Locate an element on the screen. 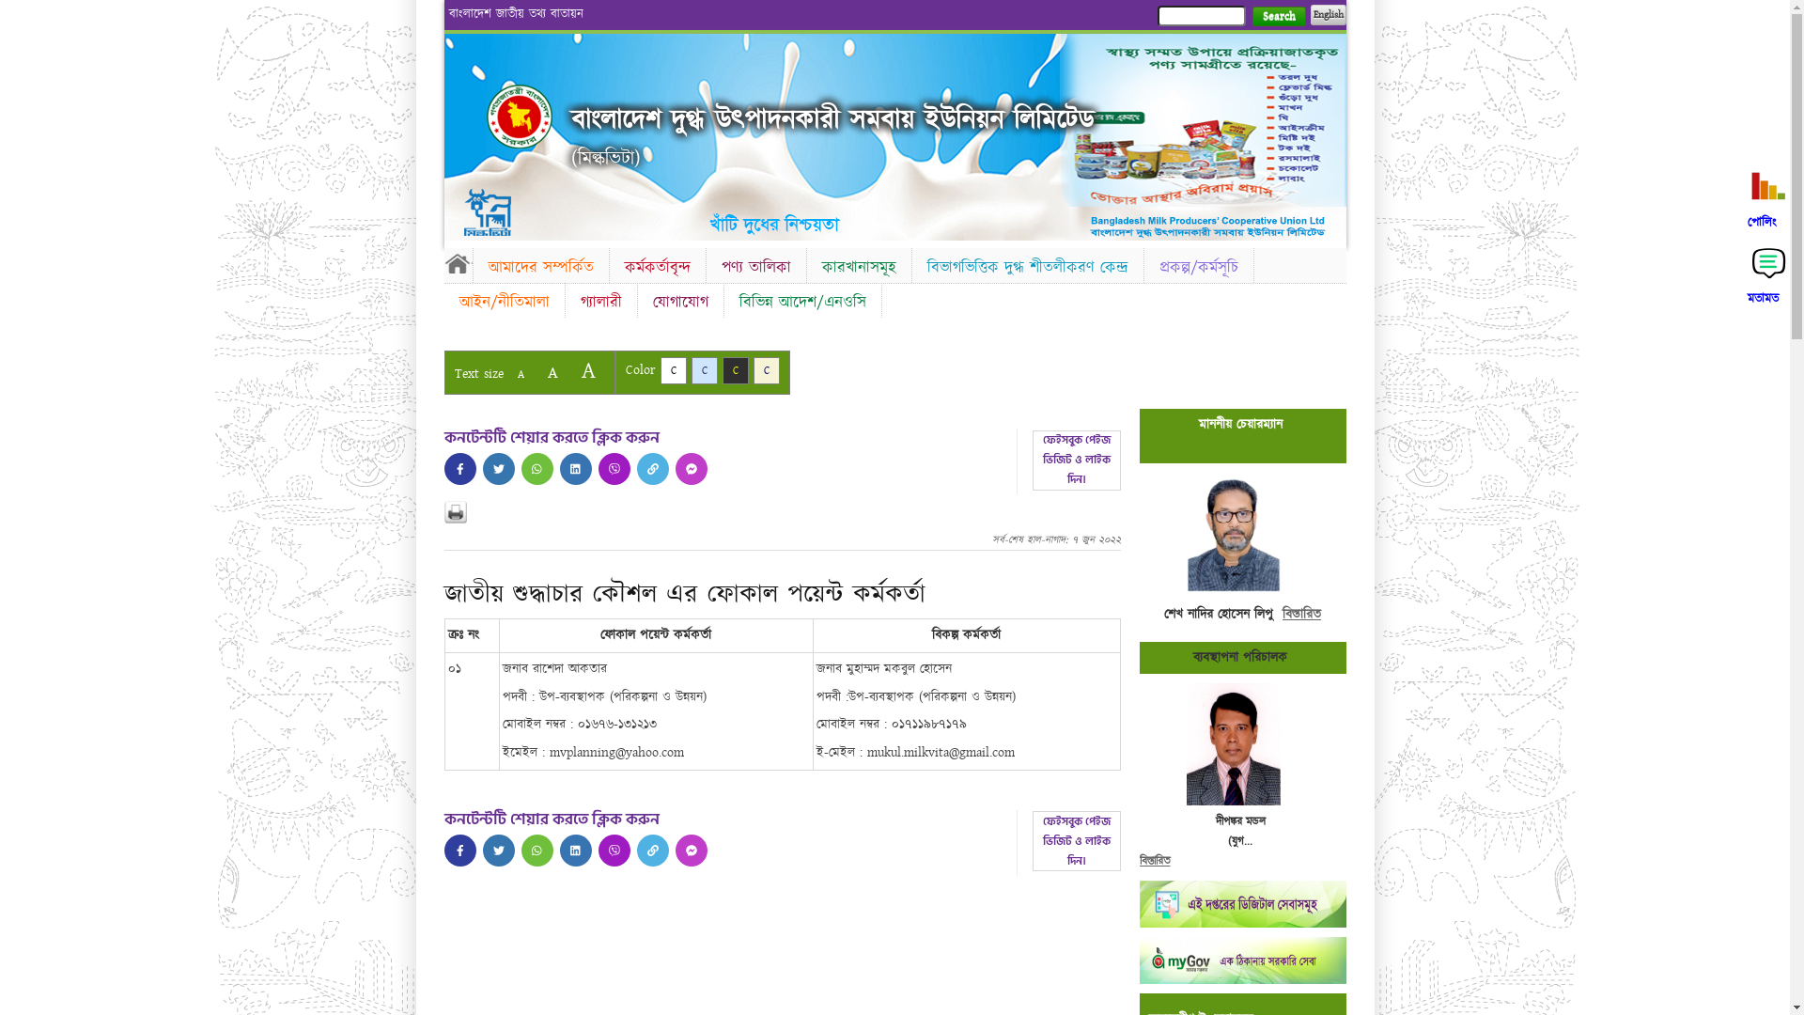 The height and width of the screenshot is (1015, 1804). C is located at coordinates (673, 370).